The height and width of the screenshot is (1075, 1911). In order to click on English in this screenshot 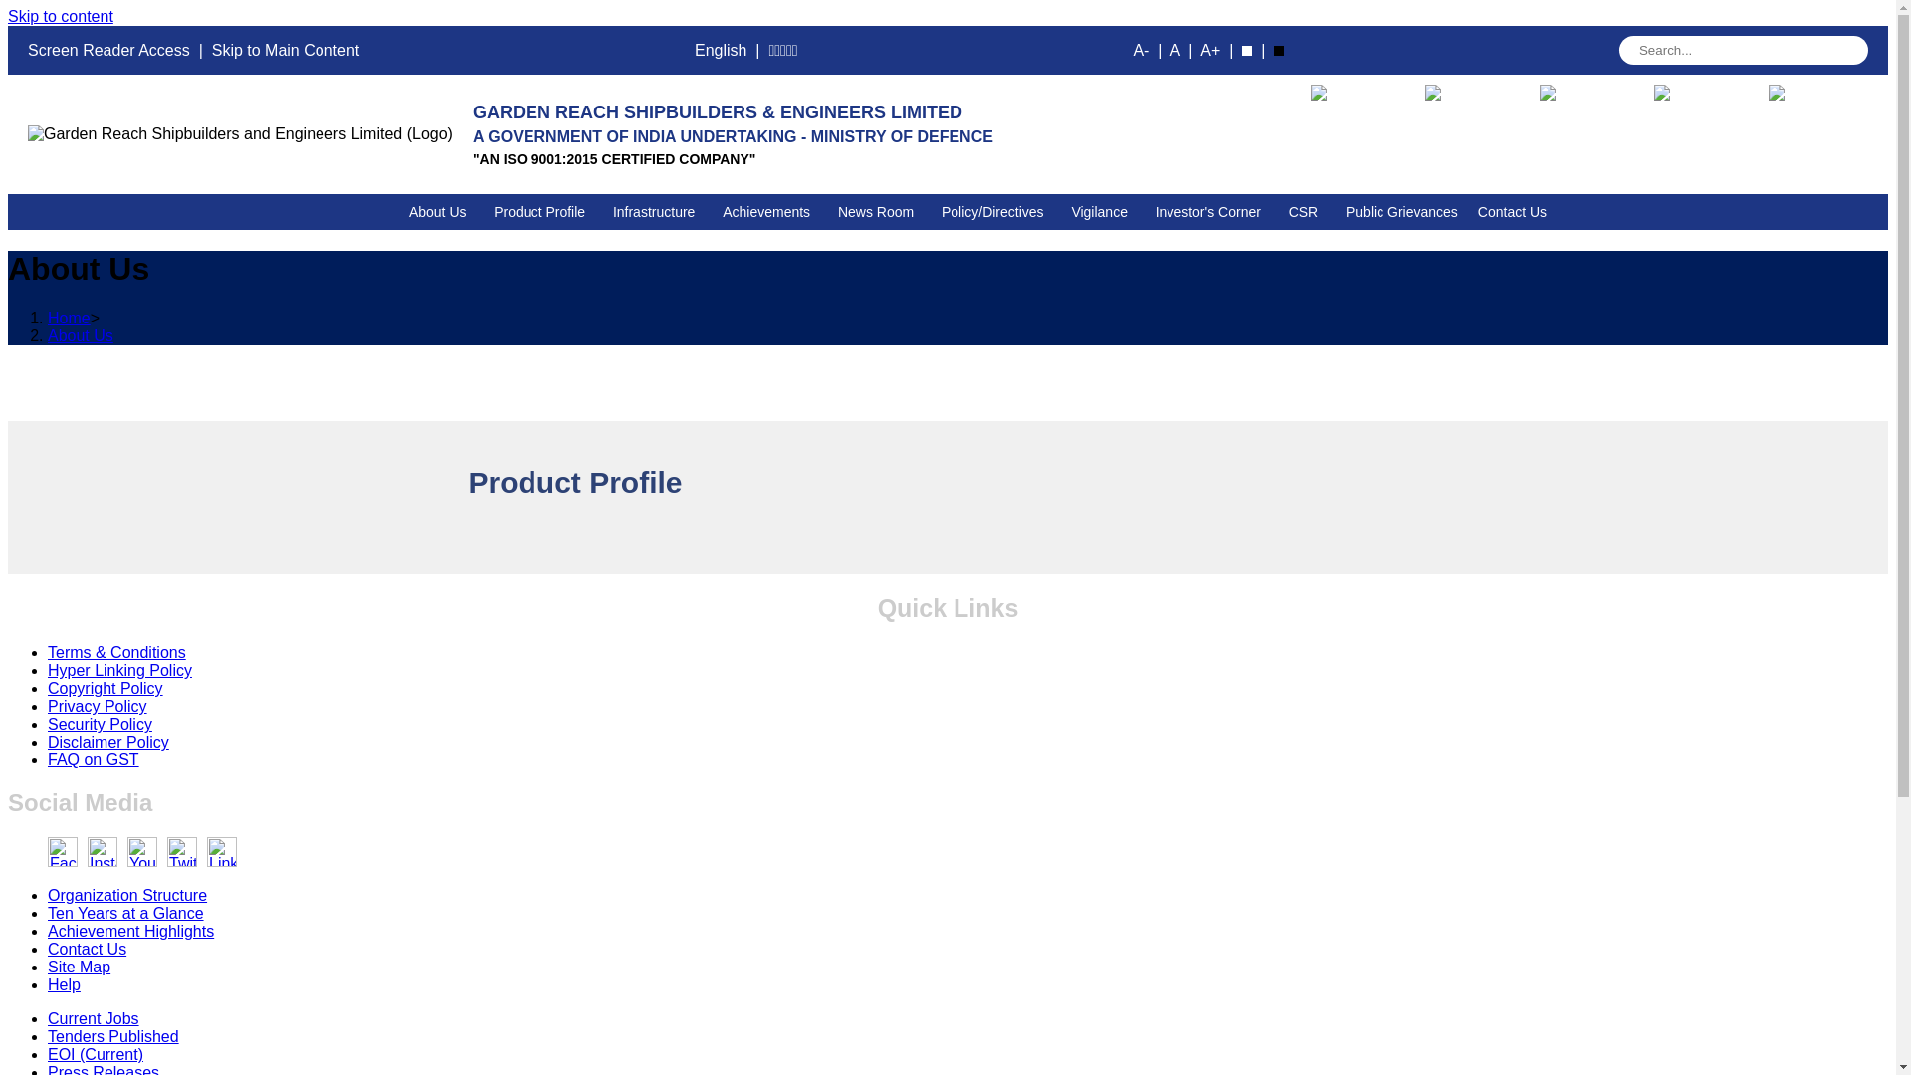, I will do `click(721, 50)`.